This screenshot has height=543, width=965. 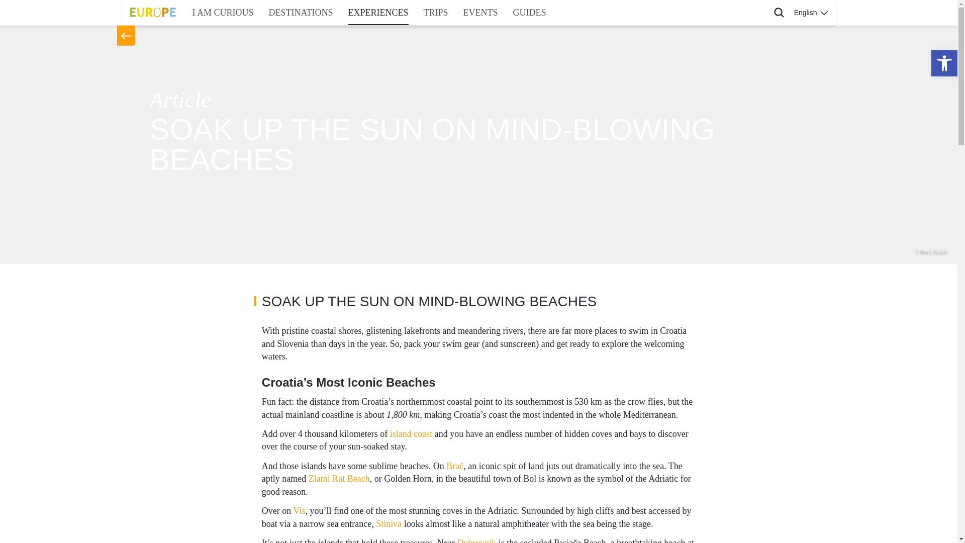 What do you see at coordinates (811, 12) in the screenshot?
I see `English` at bounding box center [811, 12].